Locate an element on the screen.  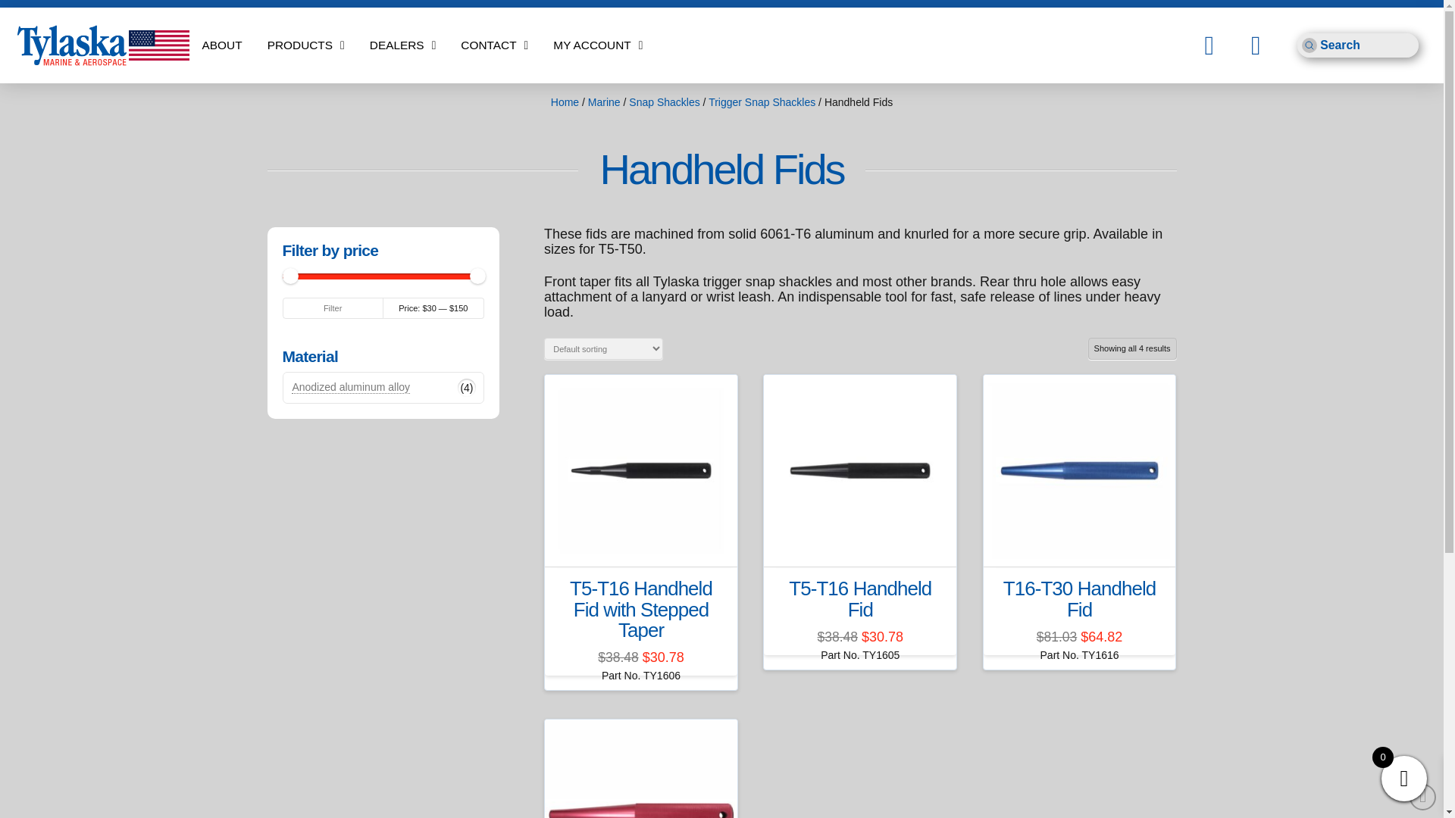
CONTACT is located at coordinates (494, 45).